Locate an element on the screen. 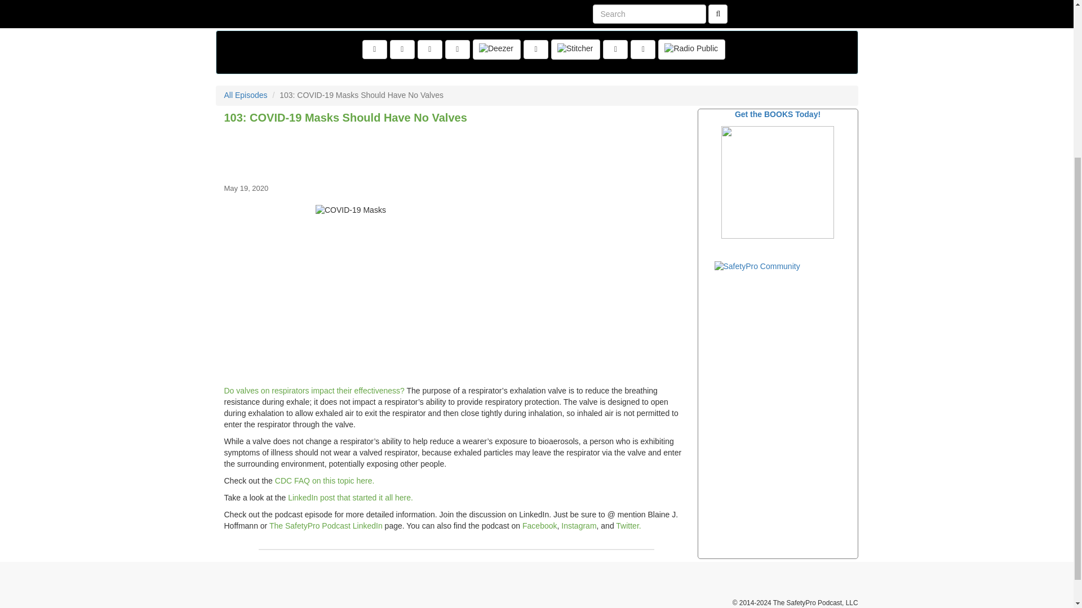  the SafetyPro Podcast Community is located at coordinates (778, 182).